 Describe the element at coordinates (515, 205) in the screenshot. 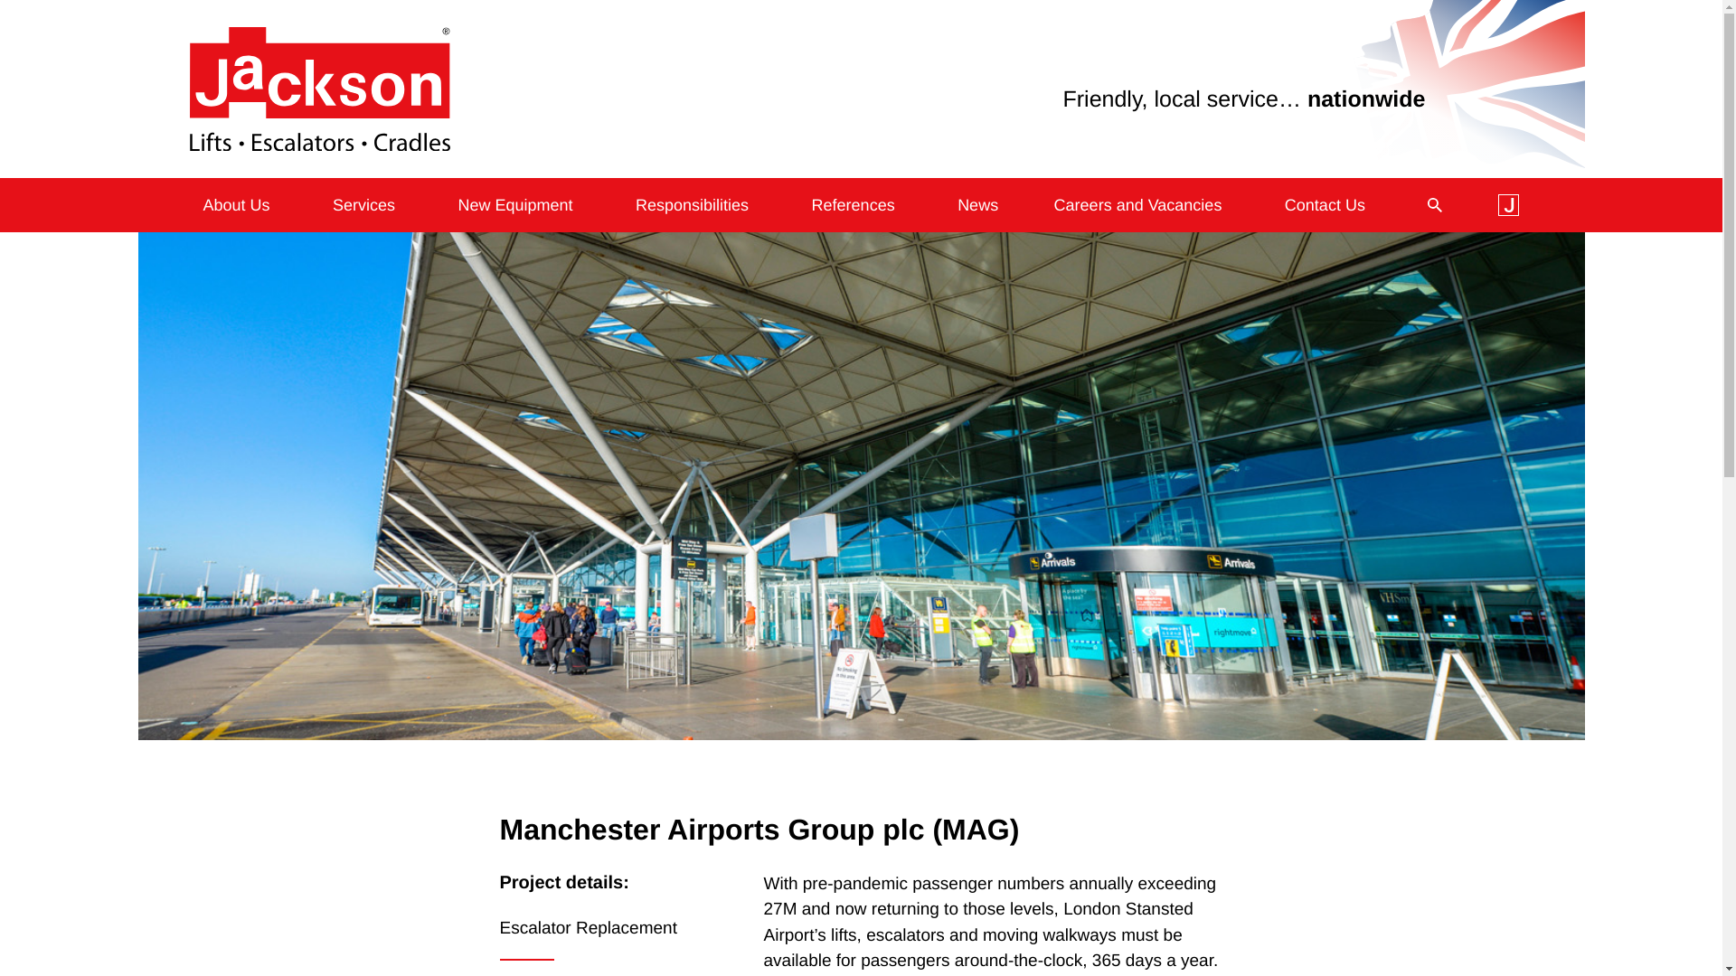

I see `New Equipment` at that location.